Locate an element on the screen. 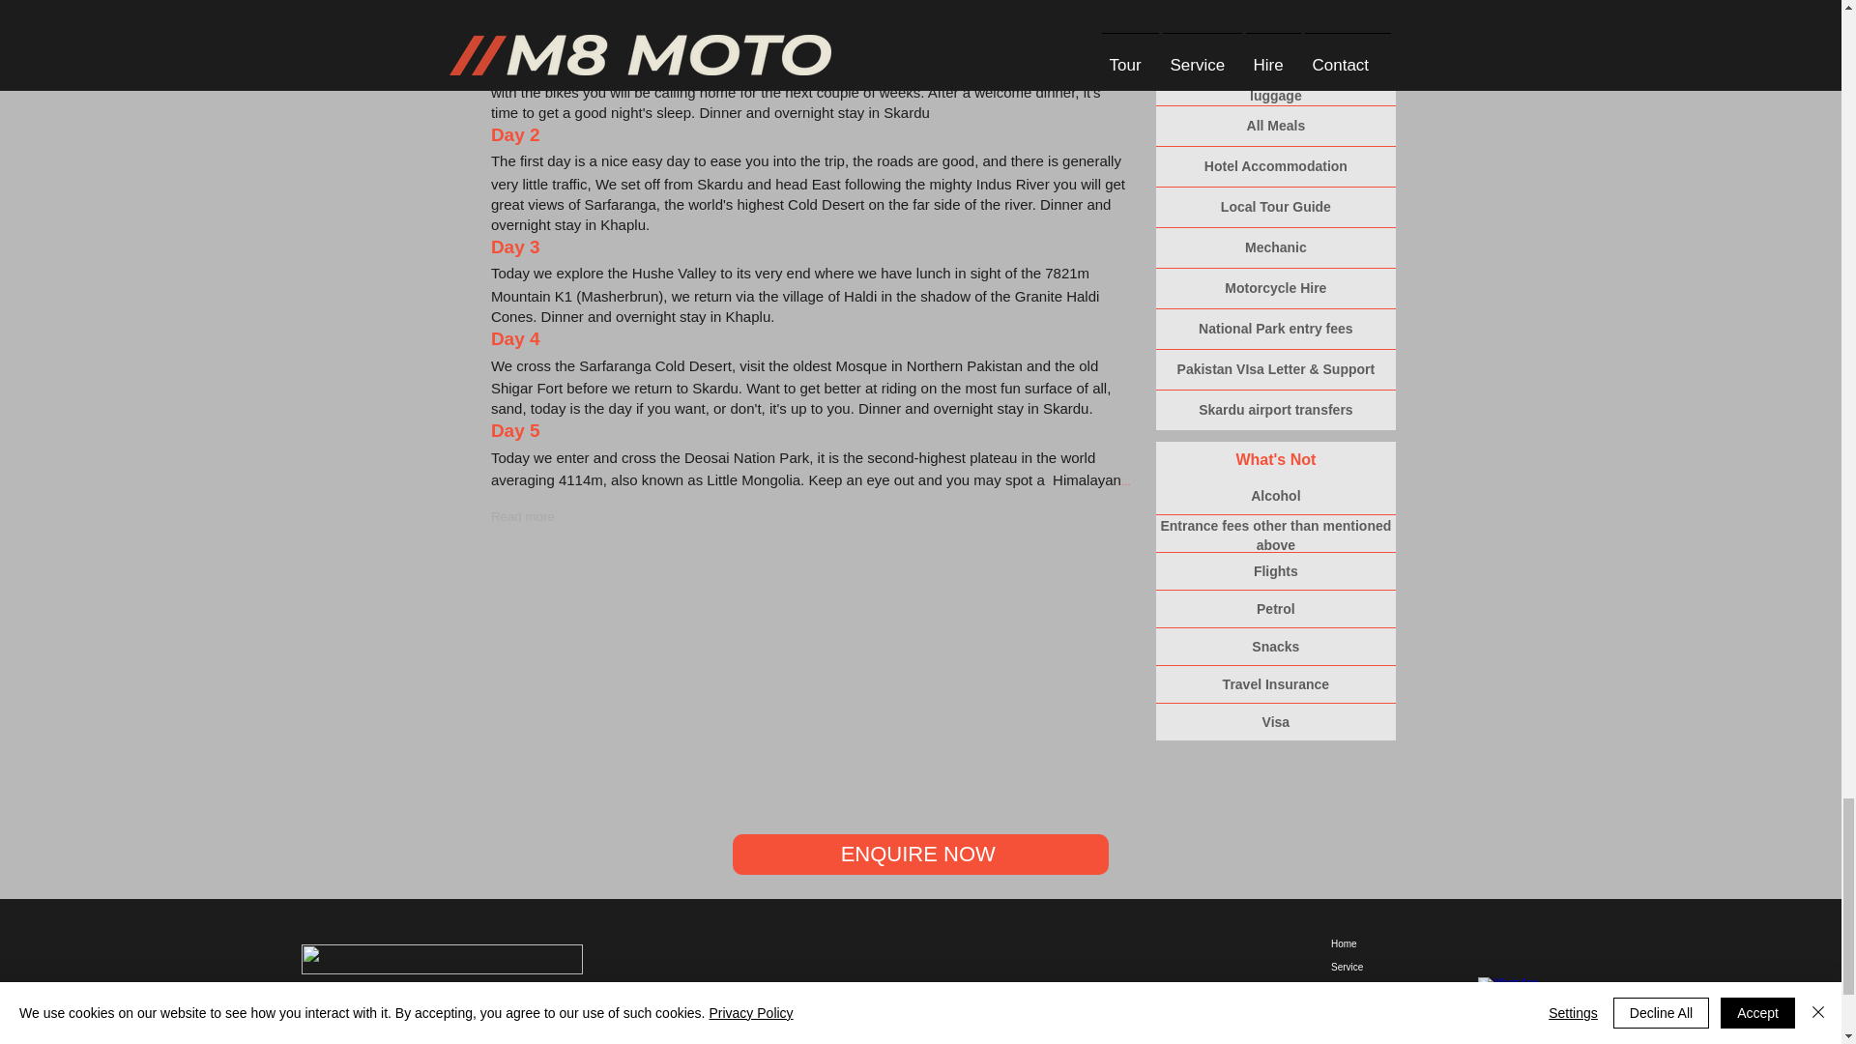 This screenshot has width=1856, height=1044. Hire is located at coordinates (1361, 1013).